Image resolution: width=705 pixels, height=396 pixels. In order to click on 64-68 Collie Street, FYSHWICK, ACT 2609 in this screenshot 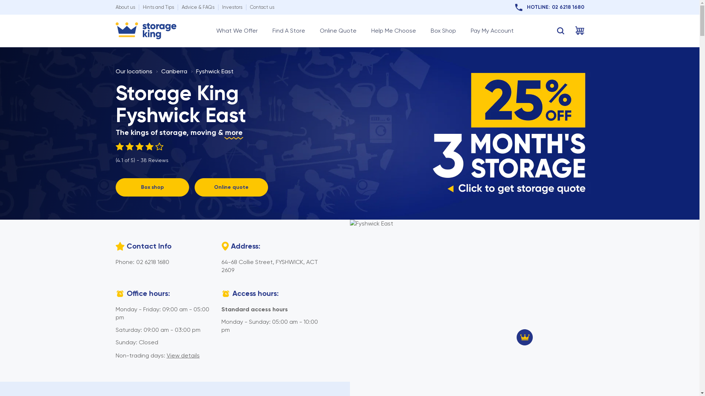, I will do `click(270, 266)`.